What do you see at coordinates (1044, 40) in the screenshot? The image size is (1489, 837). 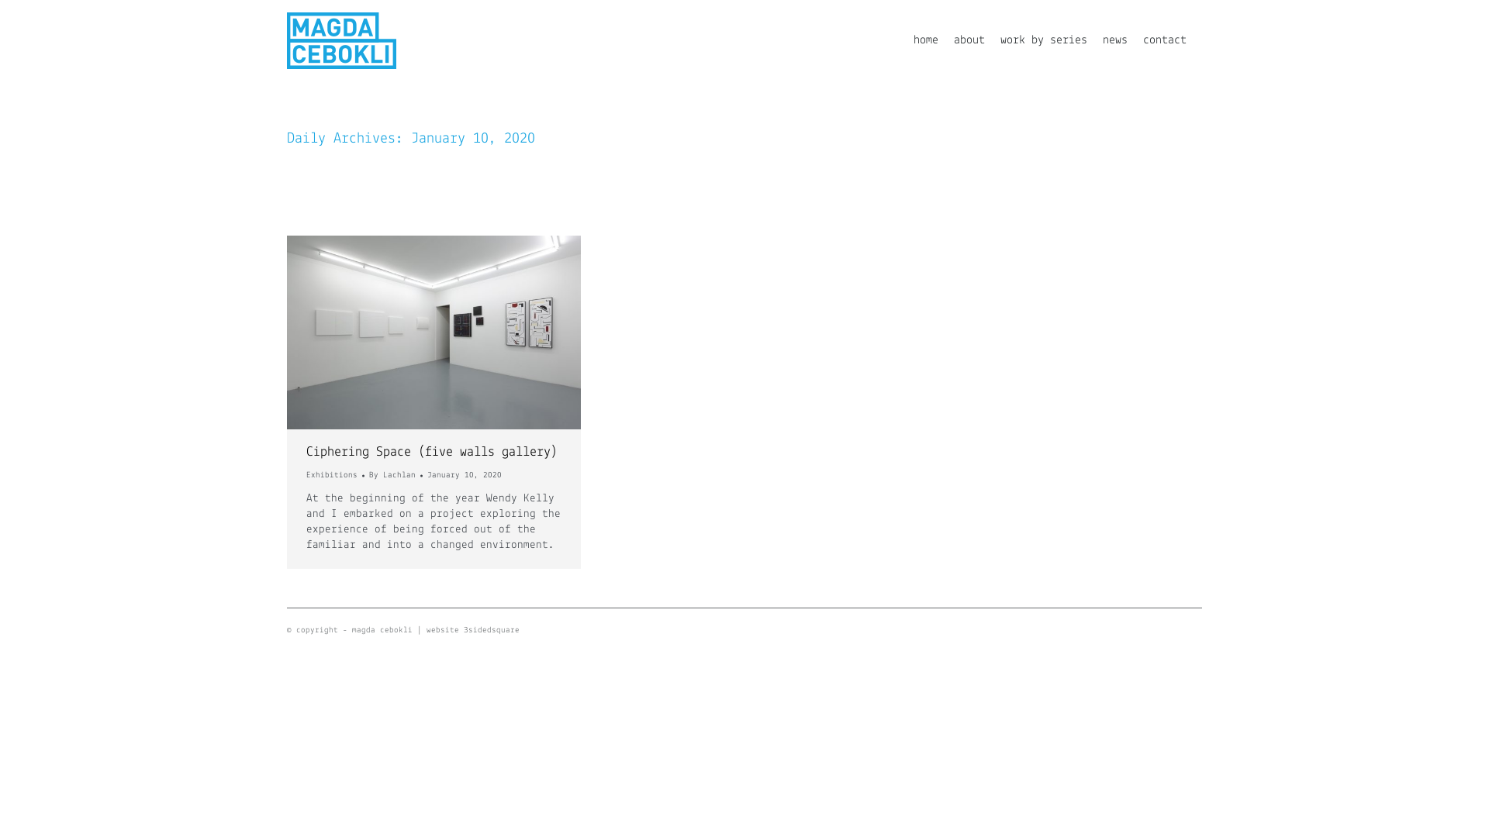 I see `work by series` at bounding box center [1044, 40].